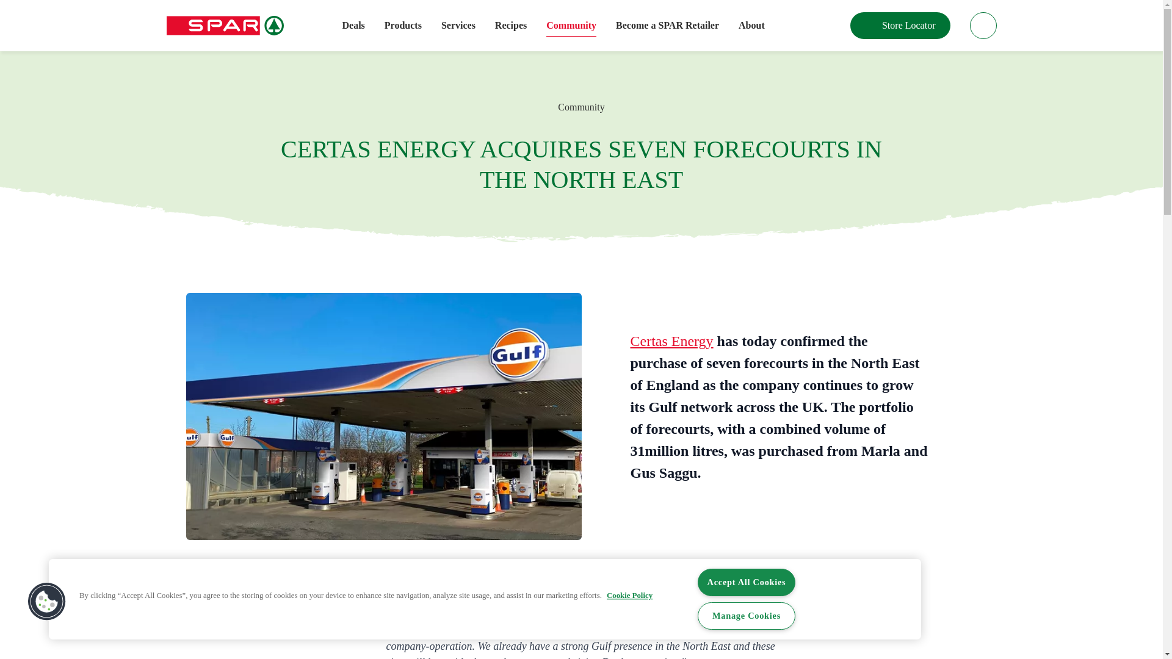  Describe the element at coordinates (571, 26) in the screenshot. I see `Community` at that location.